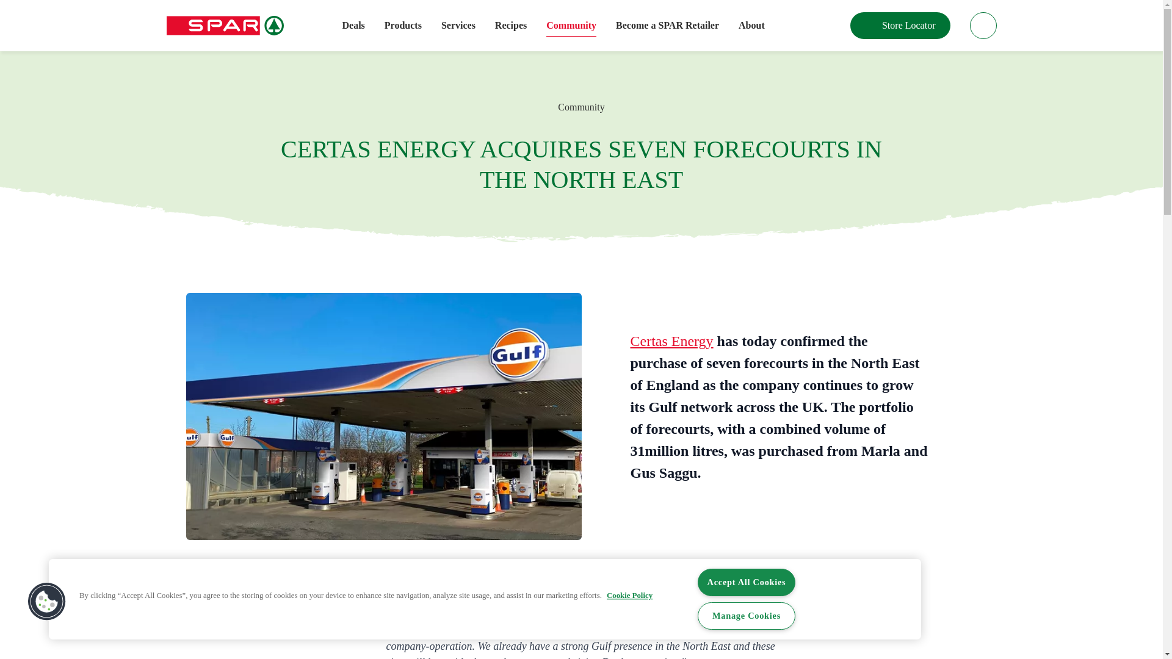  Describe the element at coordinates (571, 26) in the screenshot. I see `Community` at that location.